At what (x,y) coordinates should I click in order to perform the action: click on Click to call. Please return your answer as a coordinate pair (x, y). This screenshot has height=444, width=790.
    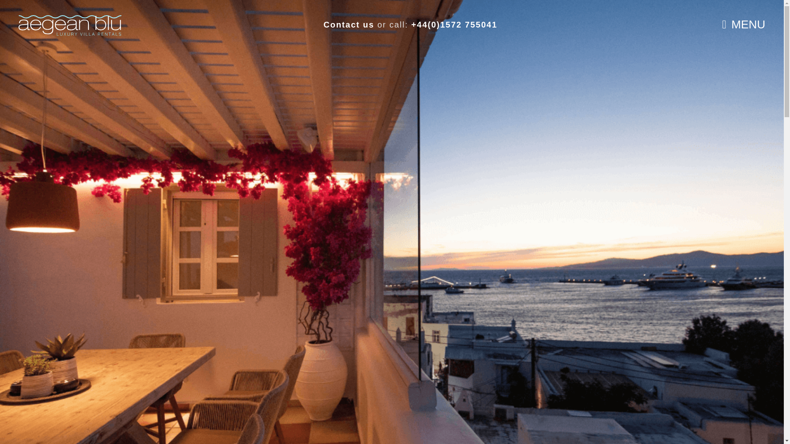
    Looking at the image, I should click on (454, 25).